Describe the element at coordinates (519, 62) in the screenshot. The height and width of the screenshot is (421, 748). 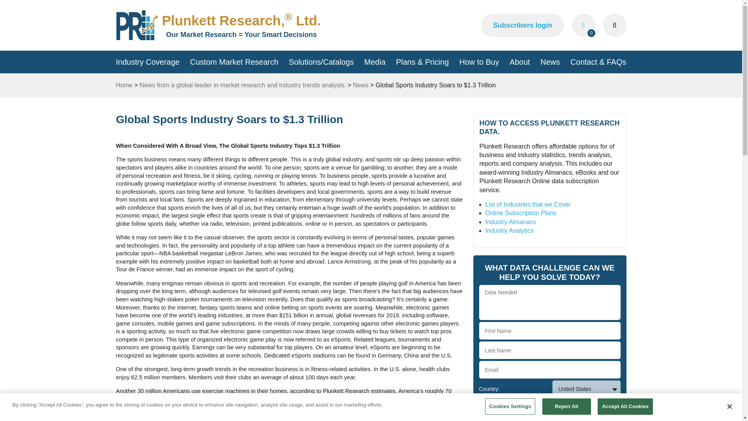
I see `About` at that location.